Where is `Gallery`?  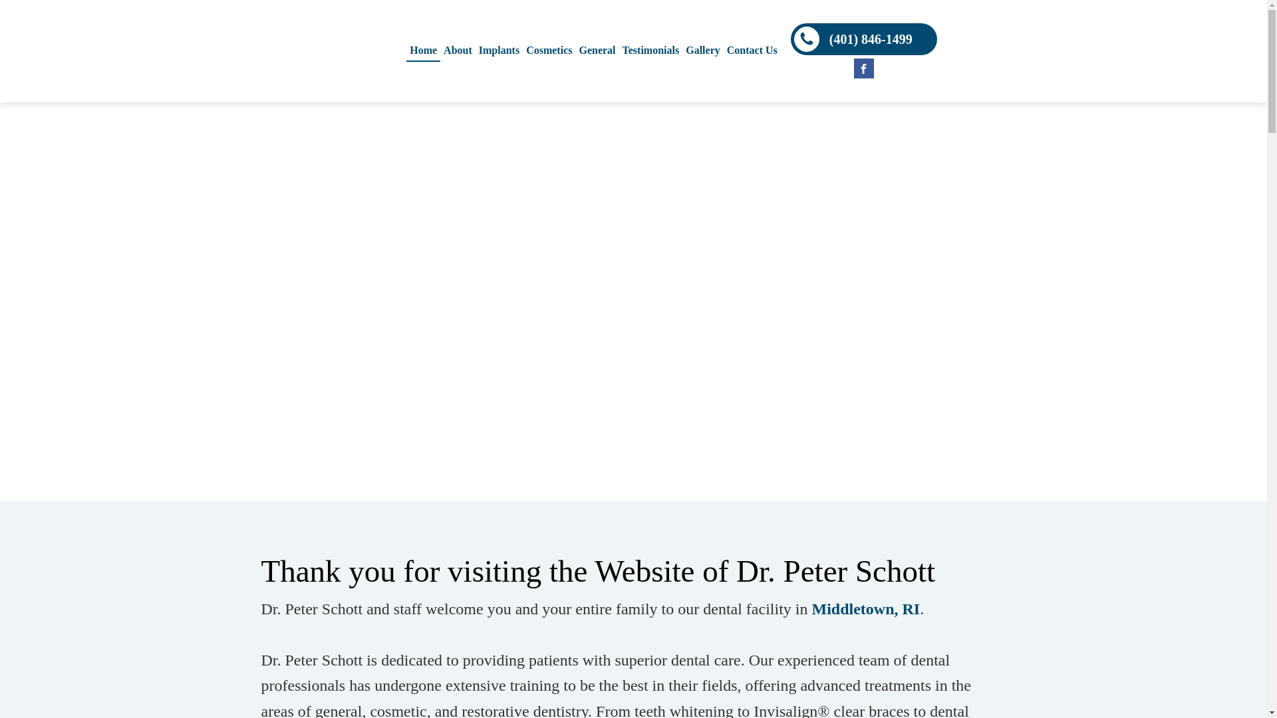 Gallery is located at coordinates (702, 51).